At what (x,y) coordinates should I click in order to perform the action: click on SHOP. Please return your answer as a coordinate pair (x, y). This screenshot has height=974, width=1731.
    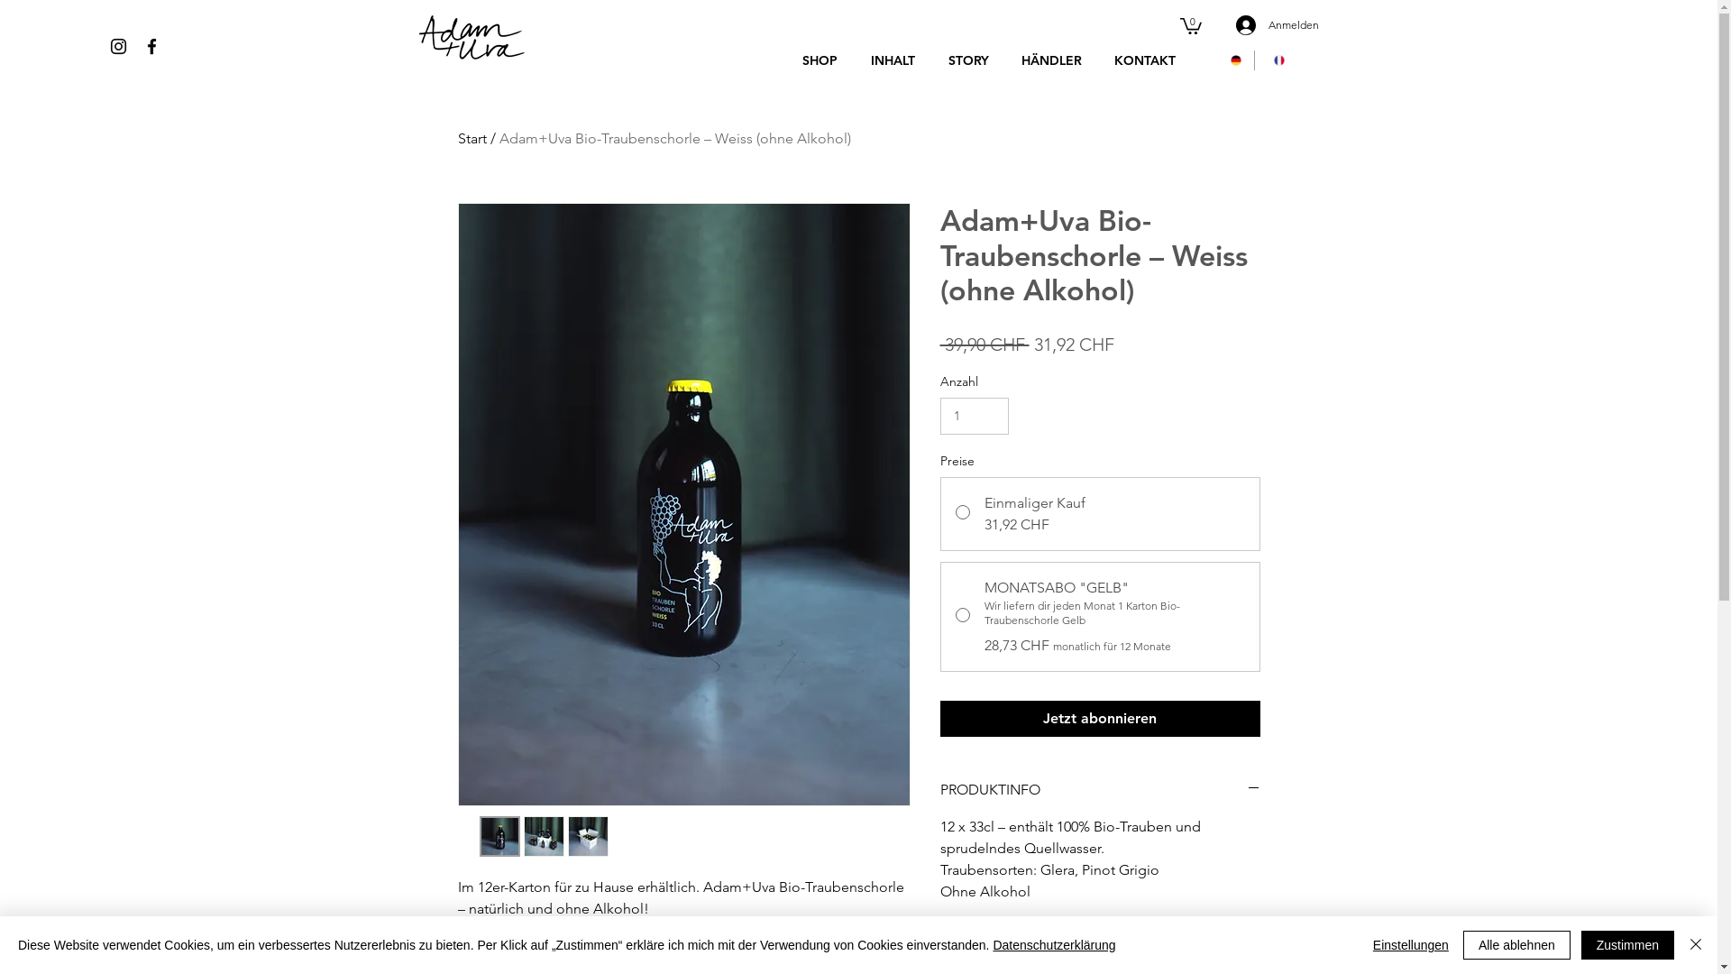
    Looking at the image, I should click on (817, 60).